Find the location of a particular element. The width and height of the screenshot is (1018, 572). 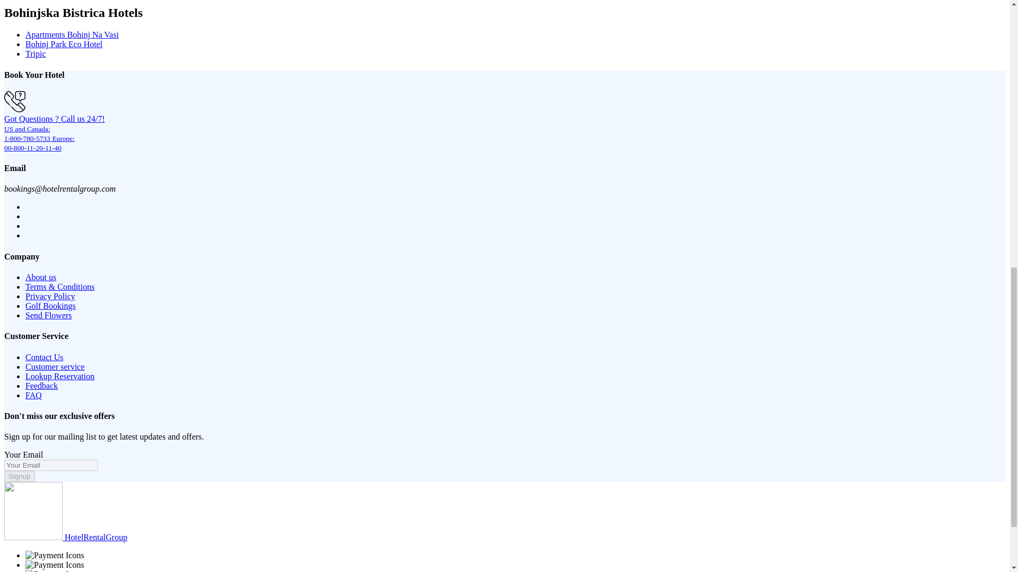

Bohinj Park Eco Hotel is located at coordinates (64, 43).